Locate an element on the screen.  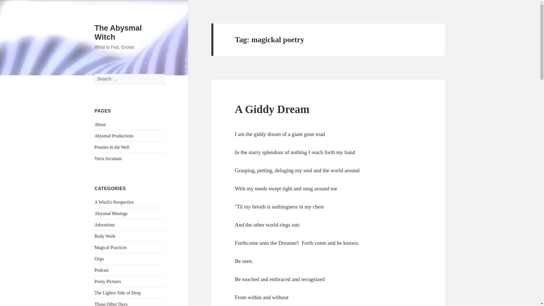
About is located at coordinates (100, 124).